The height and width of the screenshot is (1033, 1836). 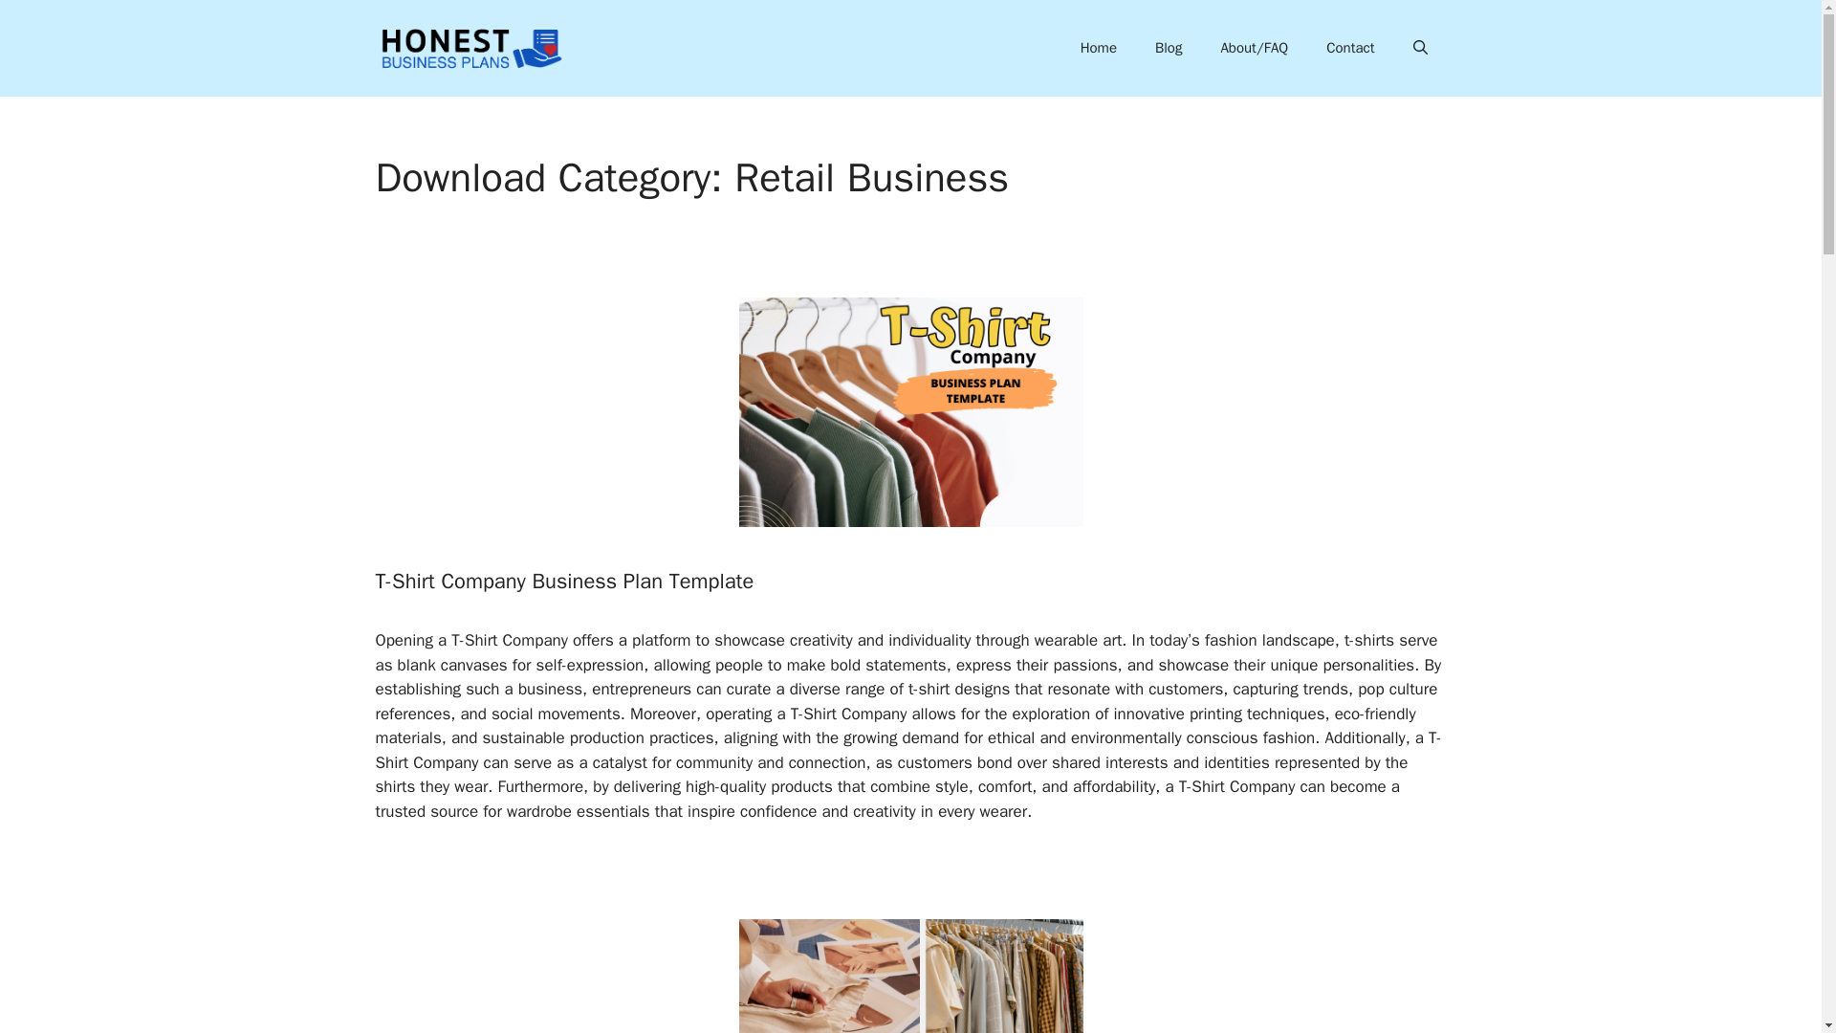 What do you see at coordinates (1169, 48) in the screenshot?
I see `Blog` at bounding box center [1169, 48].